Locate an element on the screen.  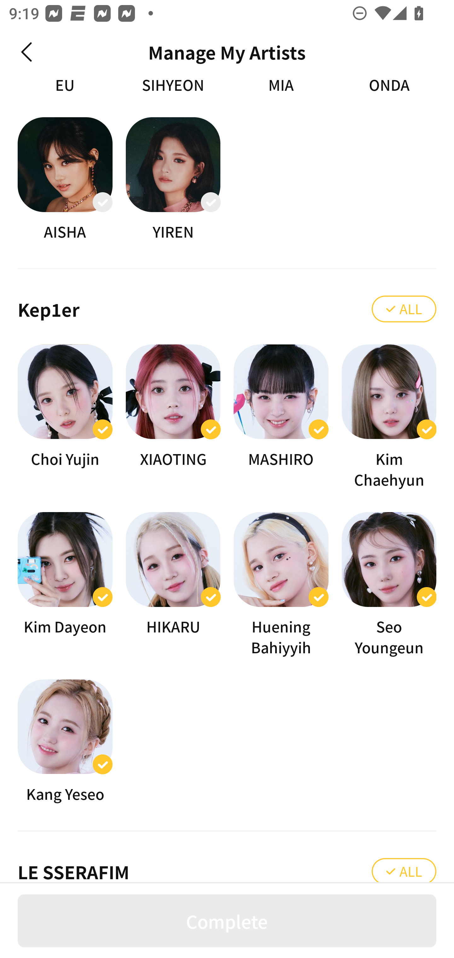
Seo Youngeun is located at coordinates (389, 585).